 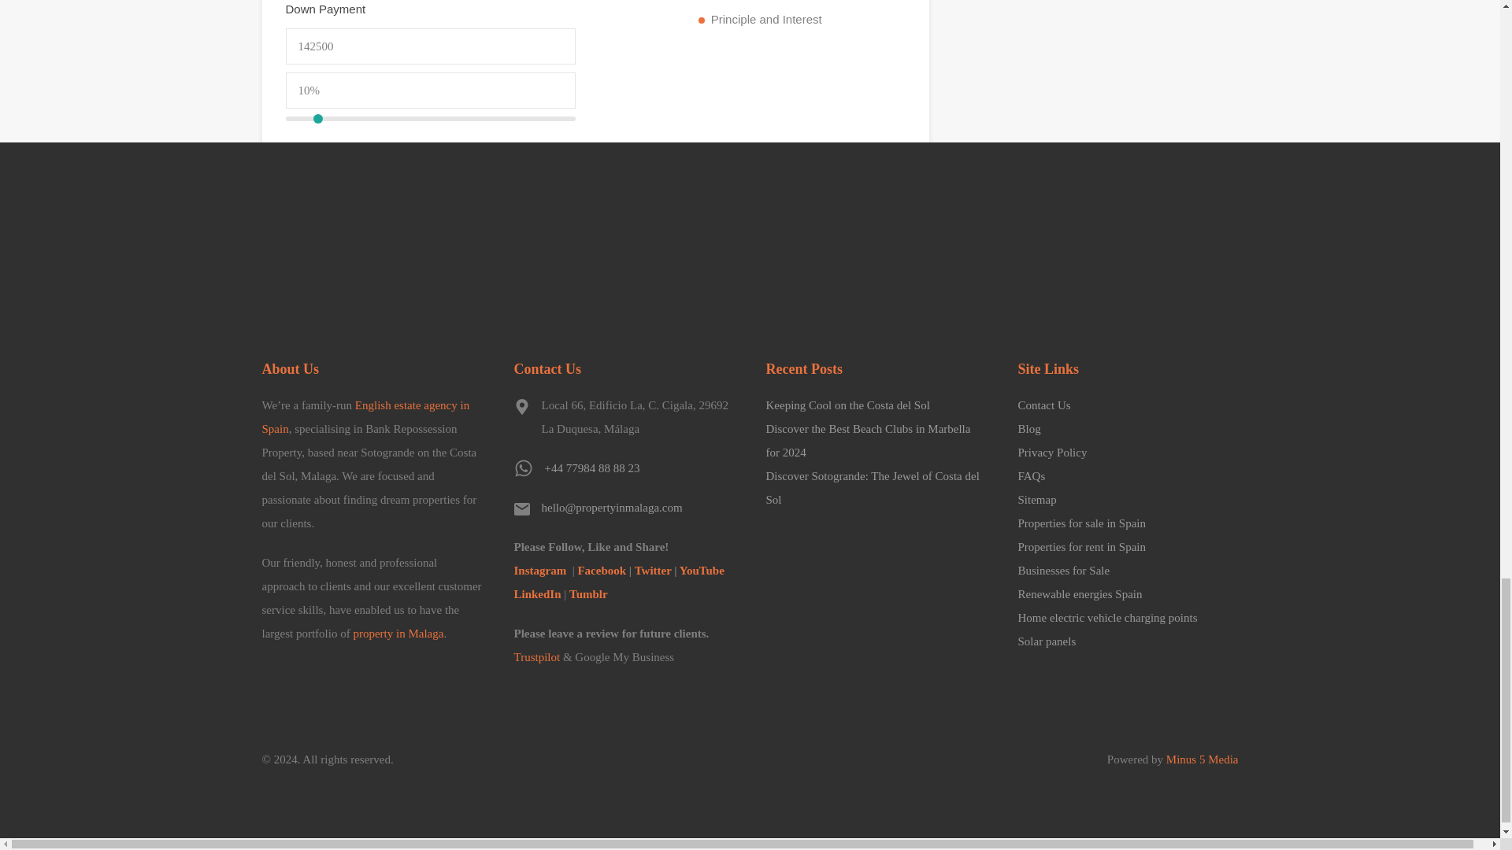 I want to click on 142500, so click(x=430, y=46).